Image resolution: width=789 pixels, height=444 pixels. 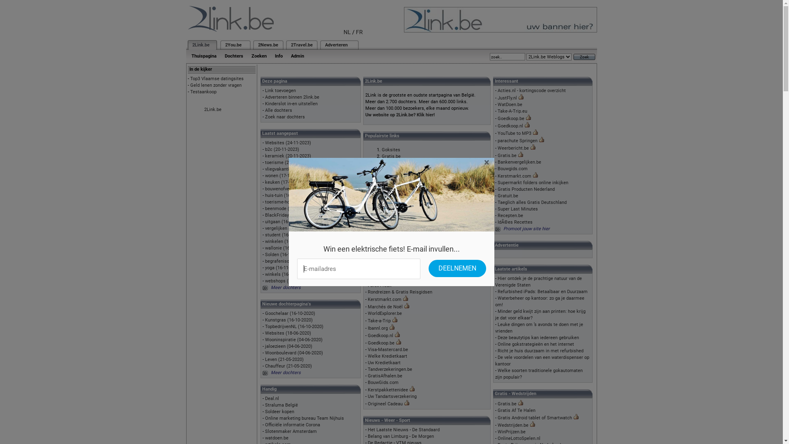 I want to click on Link toevoegen, so click(x=280, y=90).